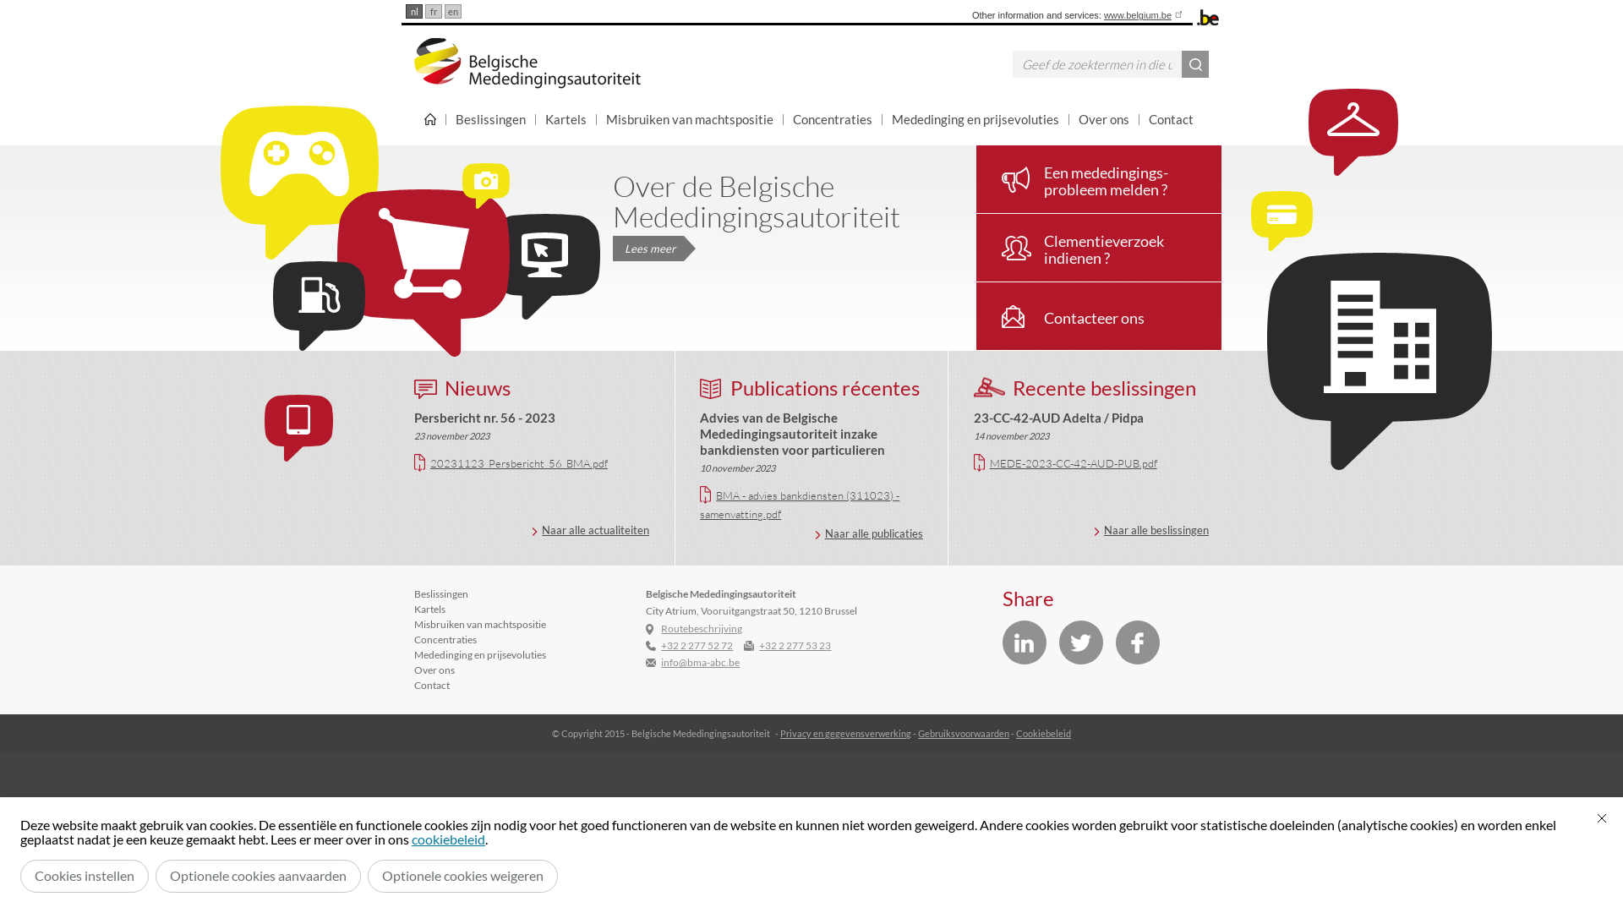  Describe the element at coordinates (1172, 119) in the screenshot. I see `Contact` at that location.